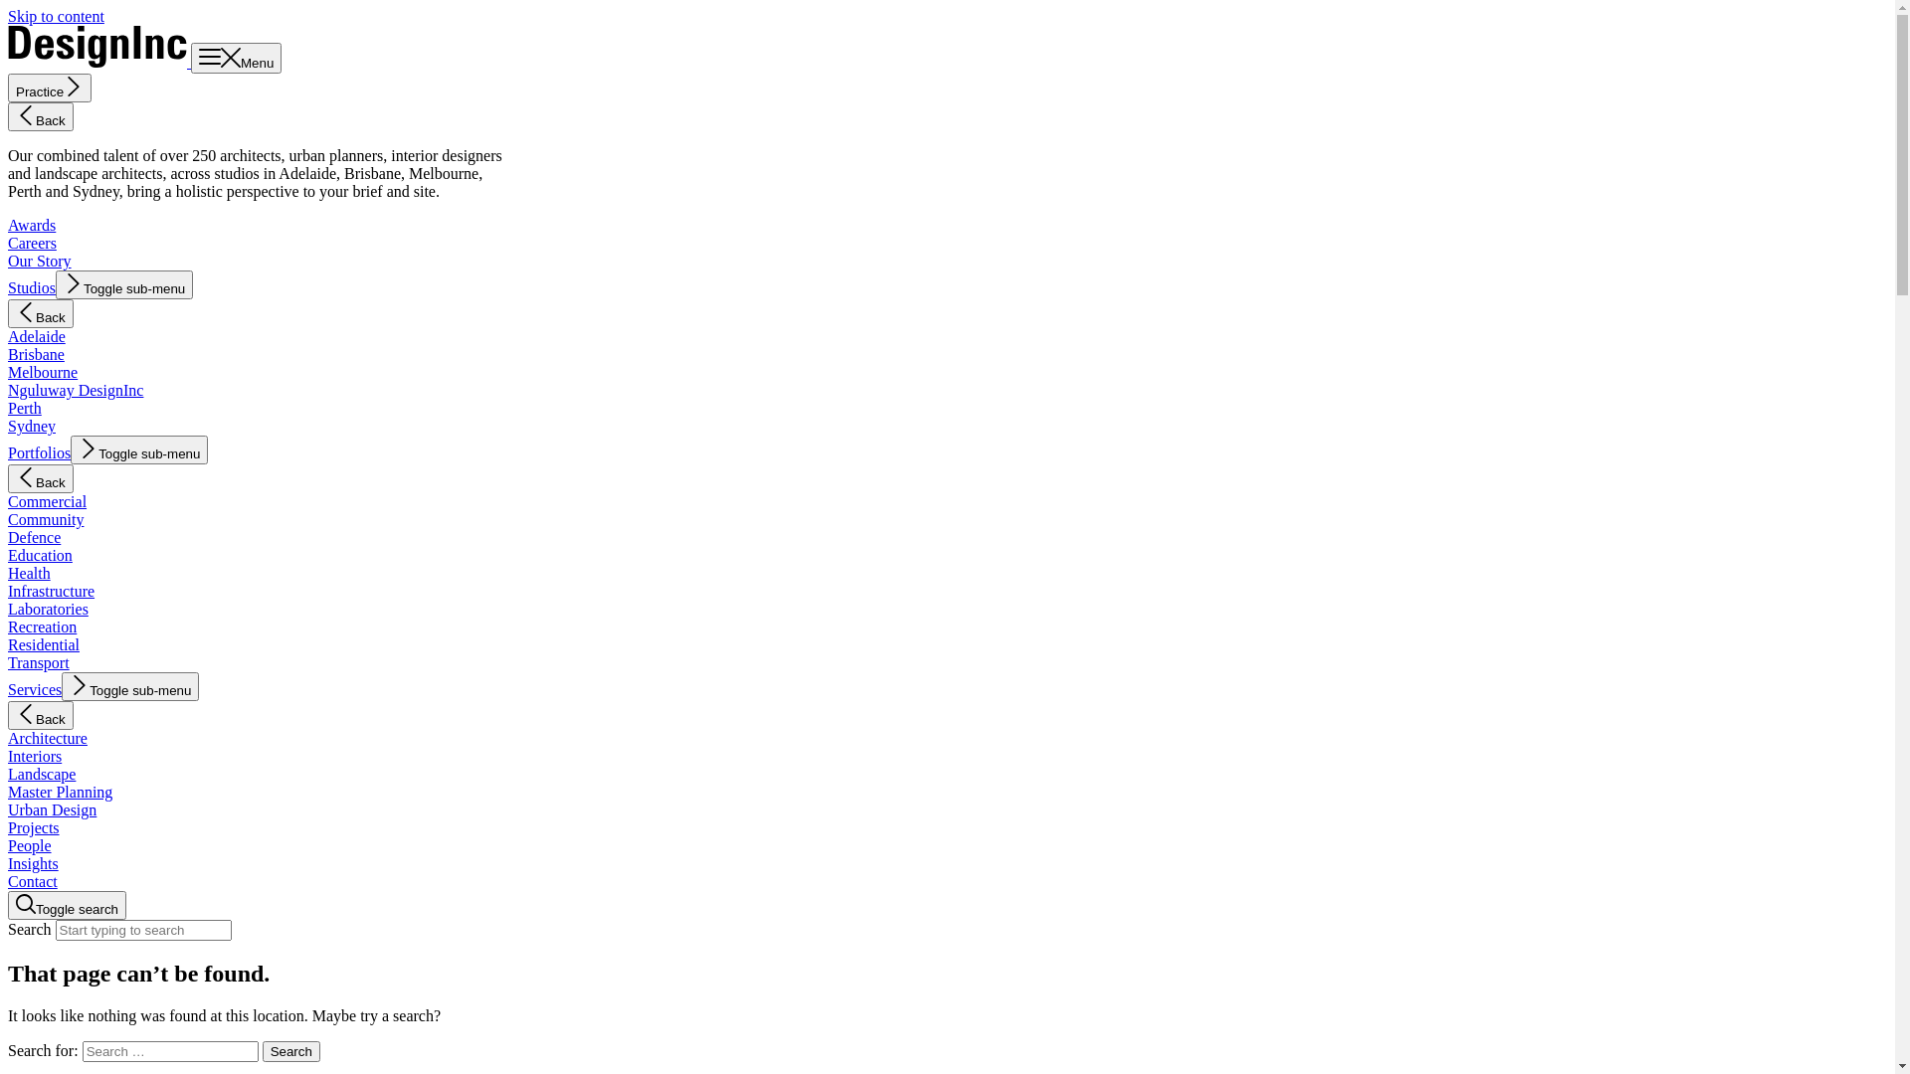 The height and width of the screenshot is (1074, 1910). I want to click on Laboratories, so click(48, 609).